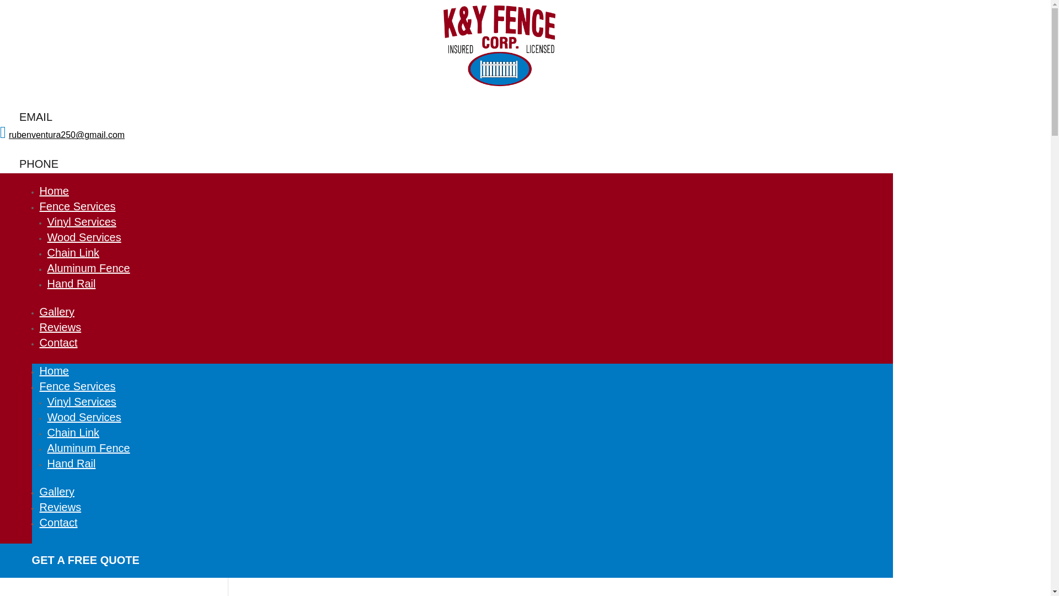 Image resolution: width=1059 pixels, height=596 pixels. What do you see at coordinates (54, 191) in the screenshot?
I see `Home` at bounding box center [54, 191].